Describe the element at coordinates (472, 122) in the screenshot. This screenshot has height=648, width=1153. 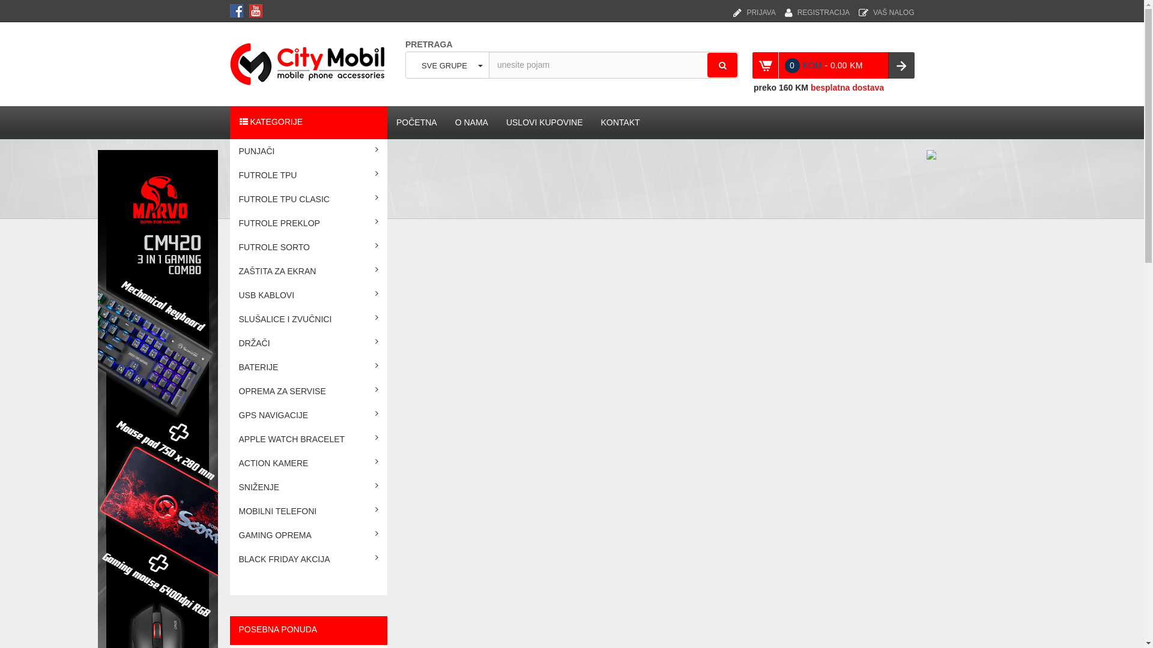
I see `O NAMA` at that location.